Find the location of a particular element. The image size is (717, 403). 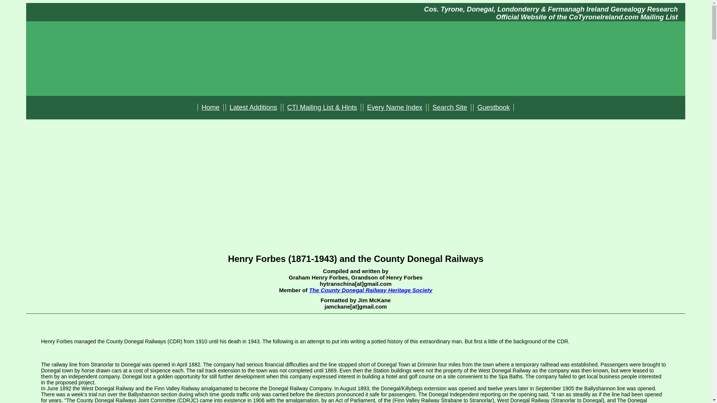

Search Site is located at coordinates (450, 107).